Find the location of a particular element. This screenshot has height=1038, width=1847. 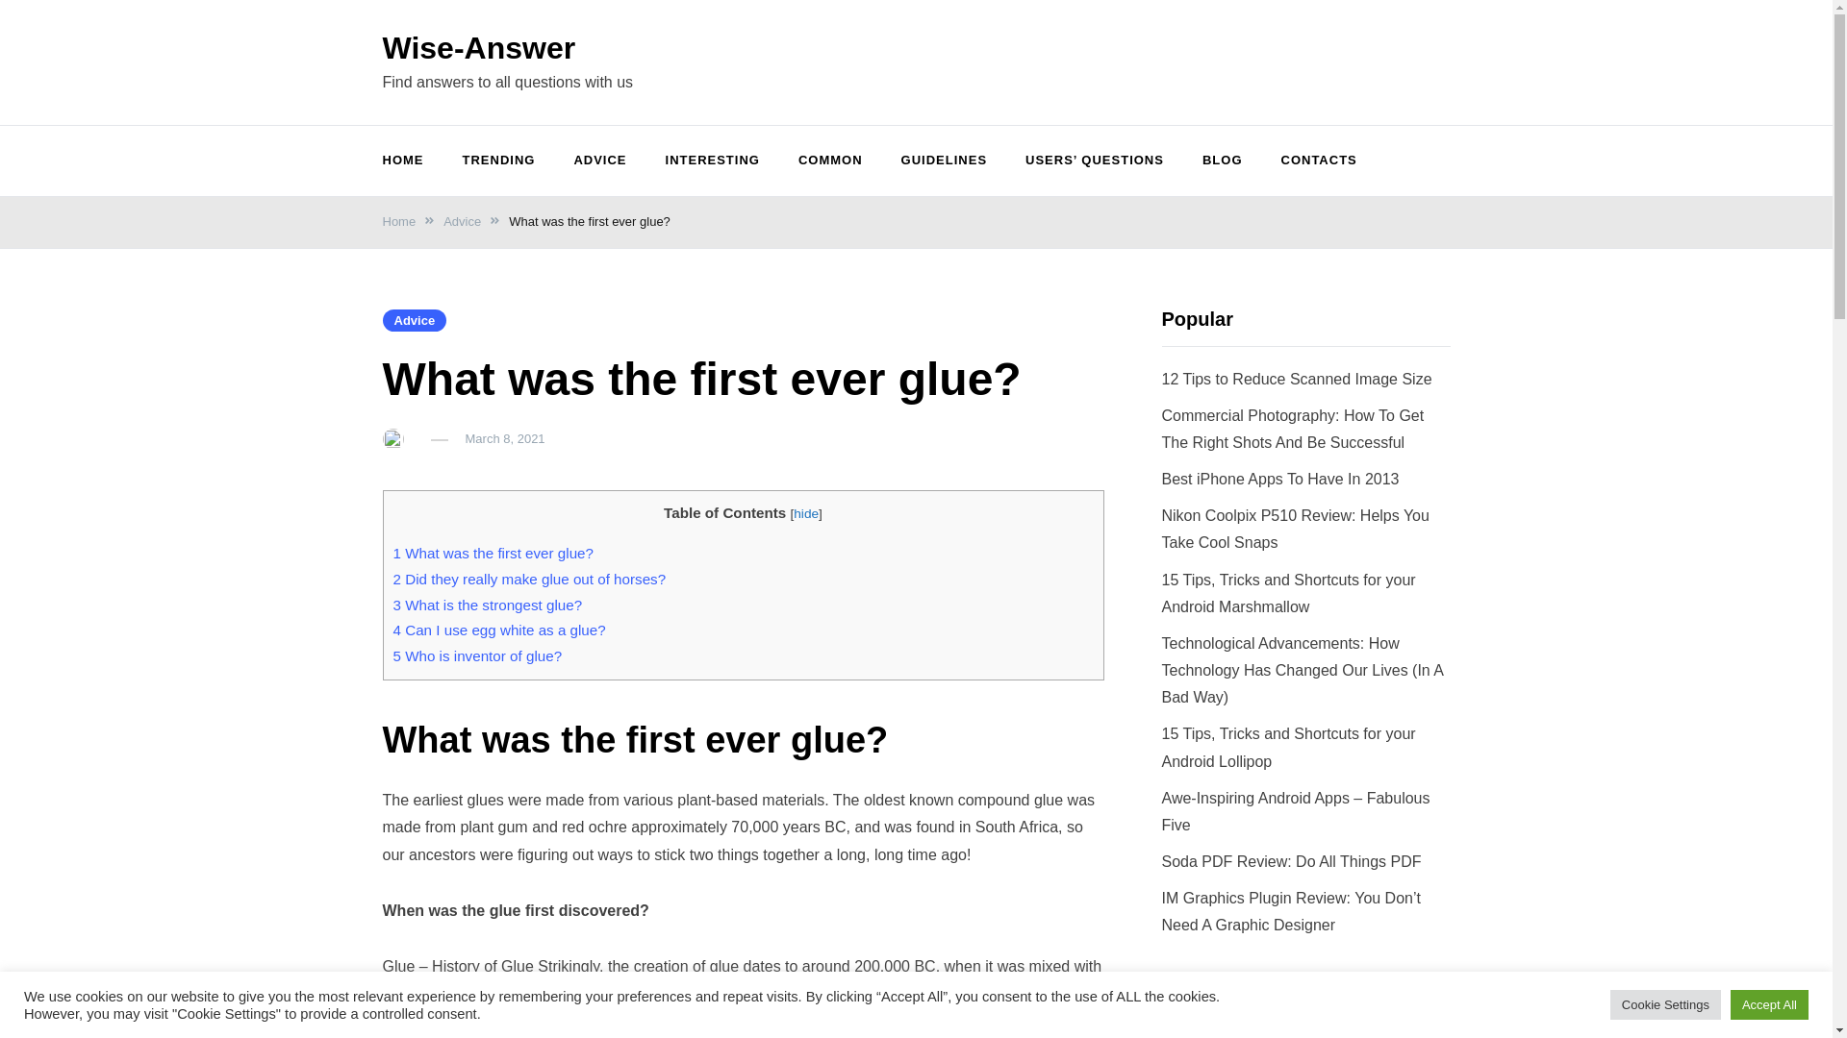

ADVICE is located at coordinates (599, 161).